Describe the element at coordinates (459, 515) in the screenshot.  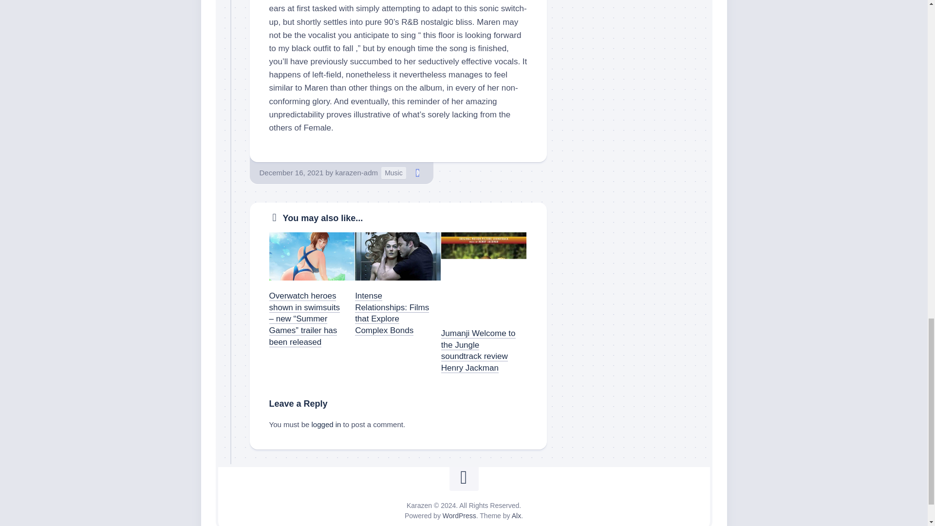
I see `WordPress` at that location.